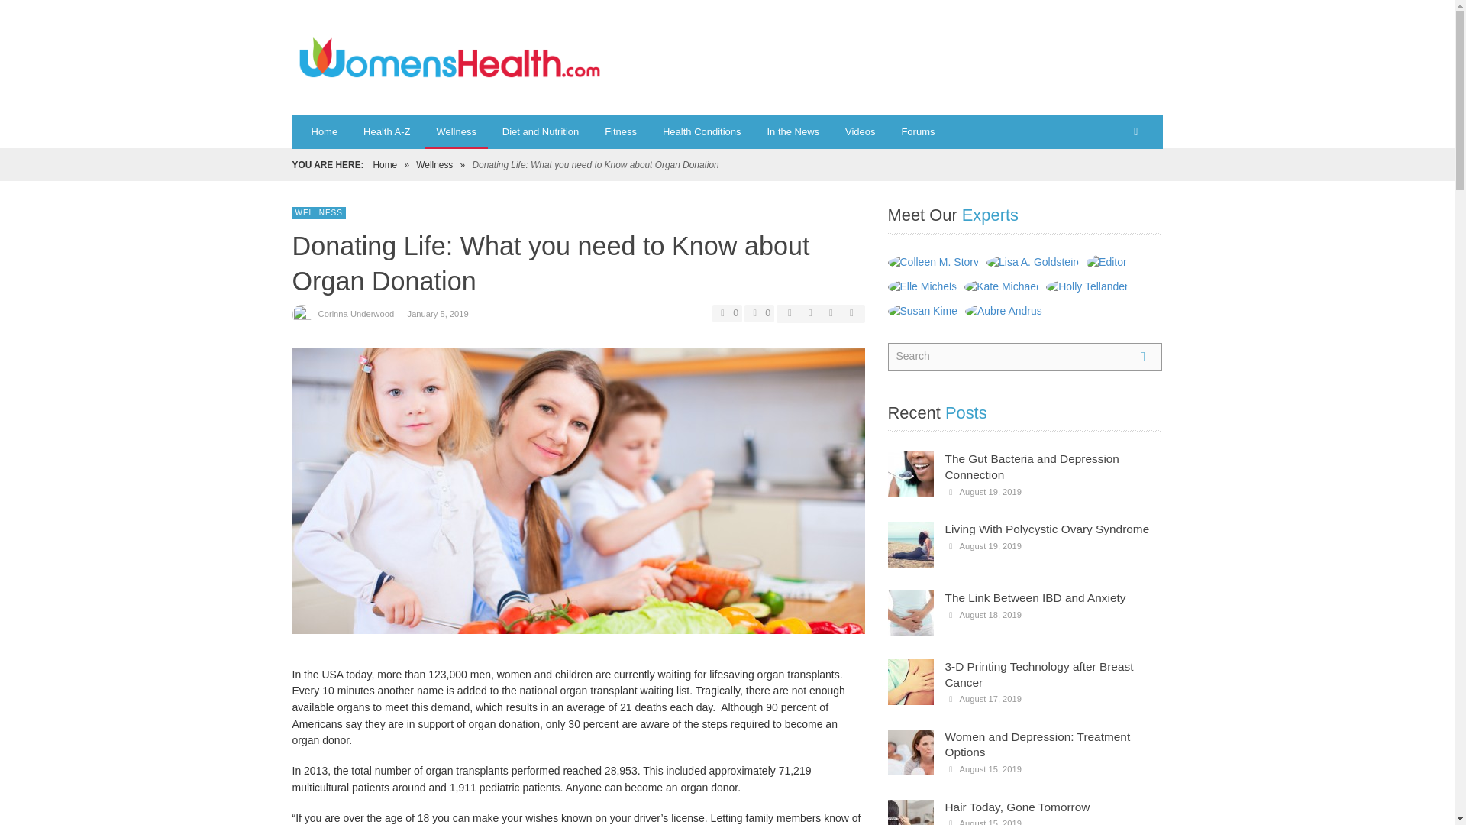 This screenshot has height=825, width=1466. Describe the element at coordinates (790, 312) in the screenshot. I see `Share on Facebook` at that location.